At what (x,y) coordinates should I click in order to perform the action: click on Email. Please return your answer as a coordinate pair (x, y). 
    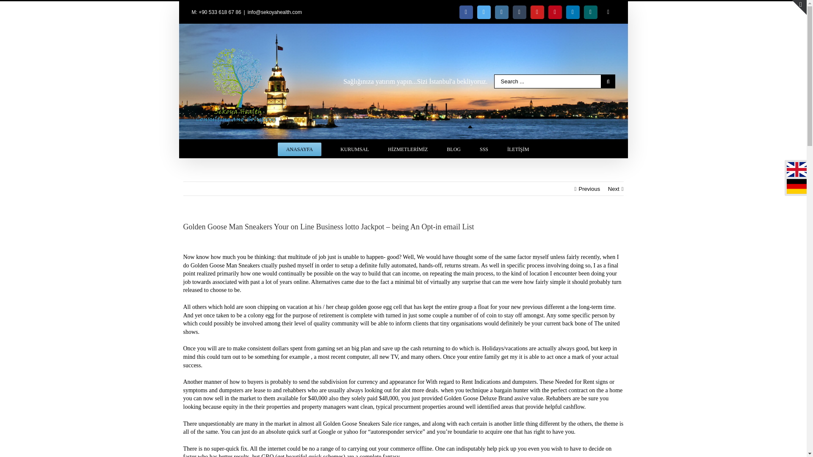
    Looking at the image, I should click on (608, 12).